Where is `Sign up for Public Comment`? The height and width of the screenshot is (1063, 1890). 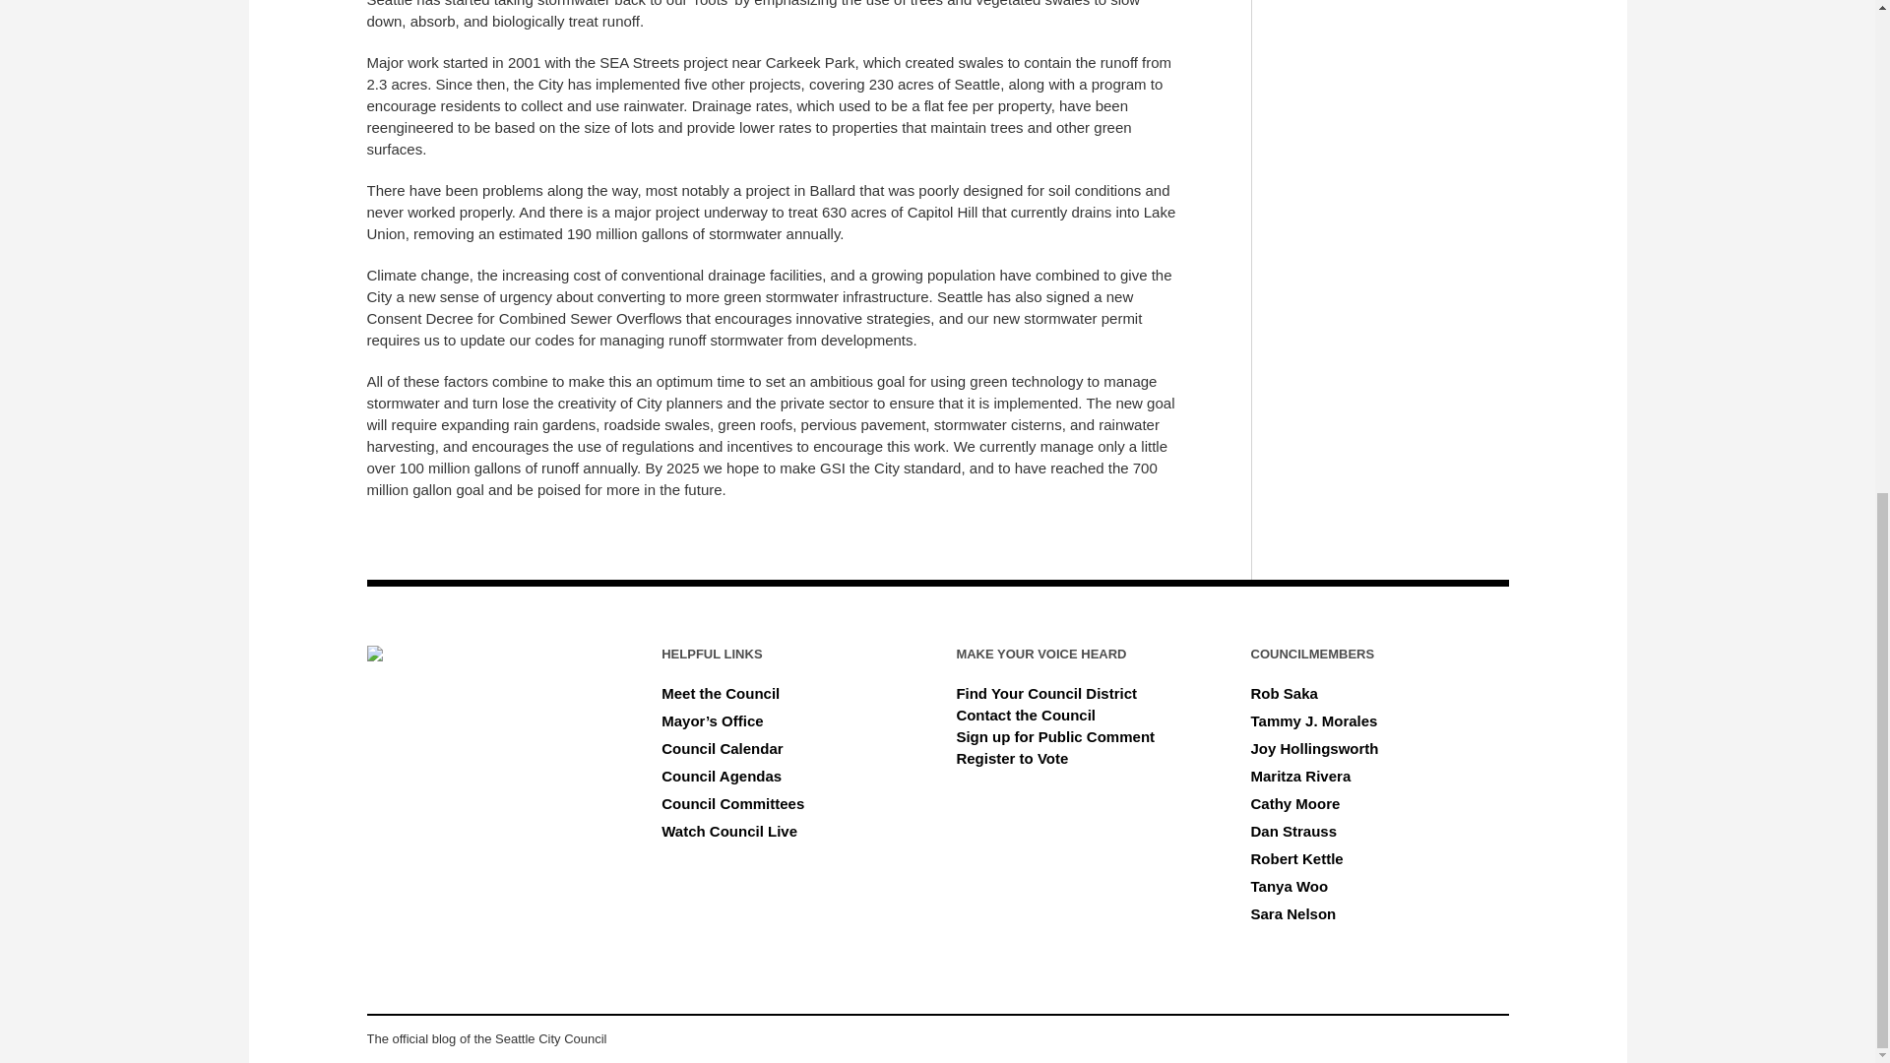 Sign up for Public Comment is located at coordinates (1055, 736).